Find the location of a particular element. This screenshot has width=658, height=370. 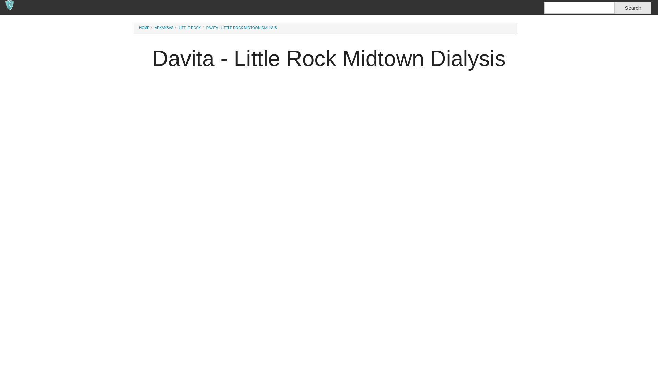

Little Rock, Arkansas Dialysis Providers is located at coordinates (190, 28).